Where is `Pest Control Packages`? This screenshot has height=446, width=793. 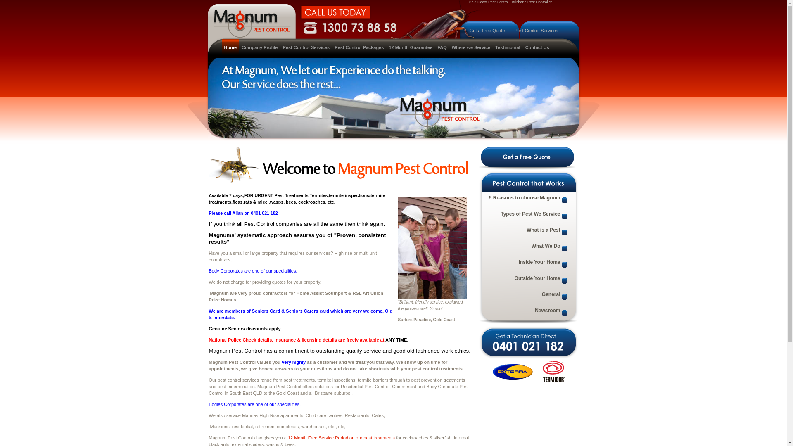
Pest Control Packages is located at coordinates (359, 47).